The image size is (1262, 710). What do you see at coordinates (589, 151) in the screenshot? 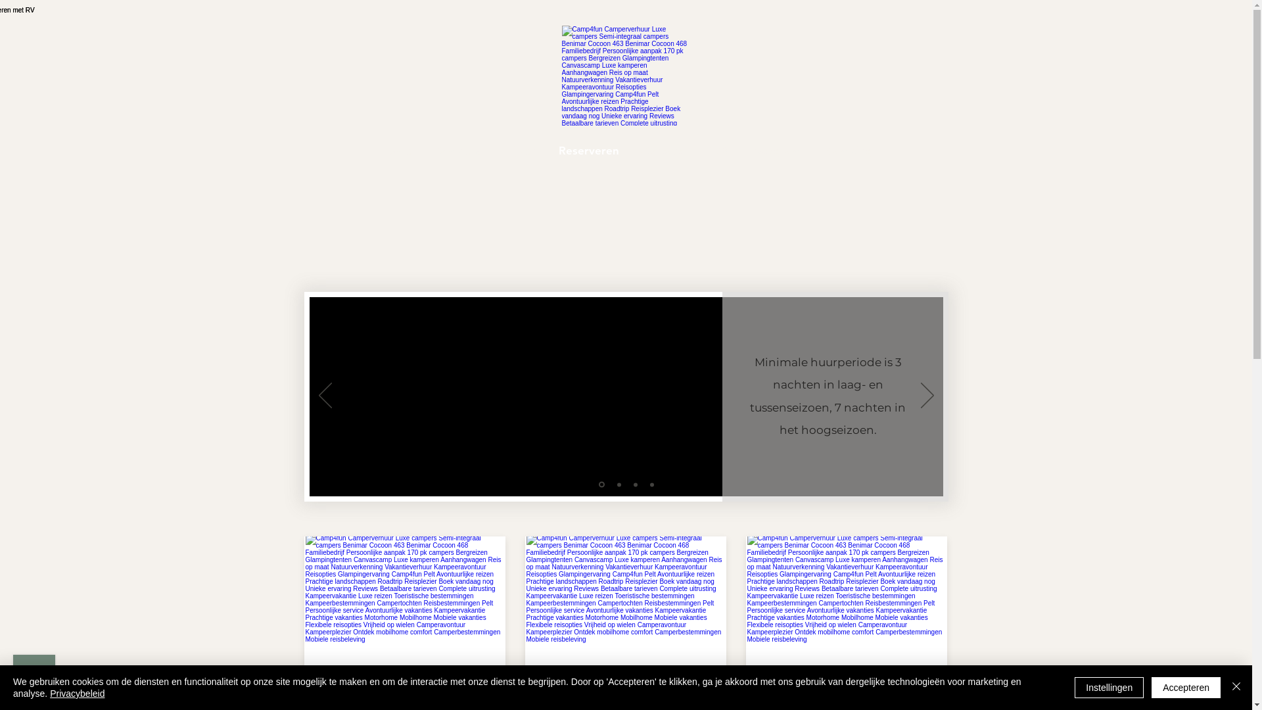
I see `Reserveren` at bounding box center [589, 151].